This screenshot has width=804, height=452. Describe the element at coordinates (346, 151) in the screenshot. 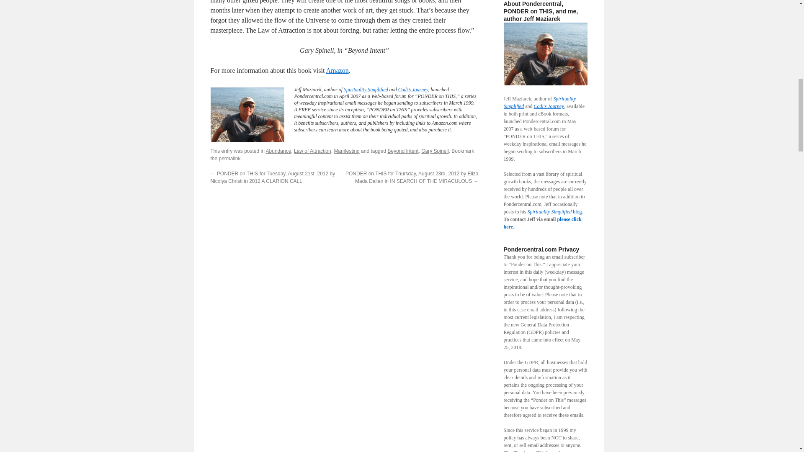

I see `Manifesting` at that location.